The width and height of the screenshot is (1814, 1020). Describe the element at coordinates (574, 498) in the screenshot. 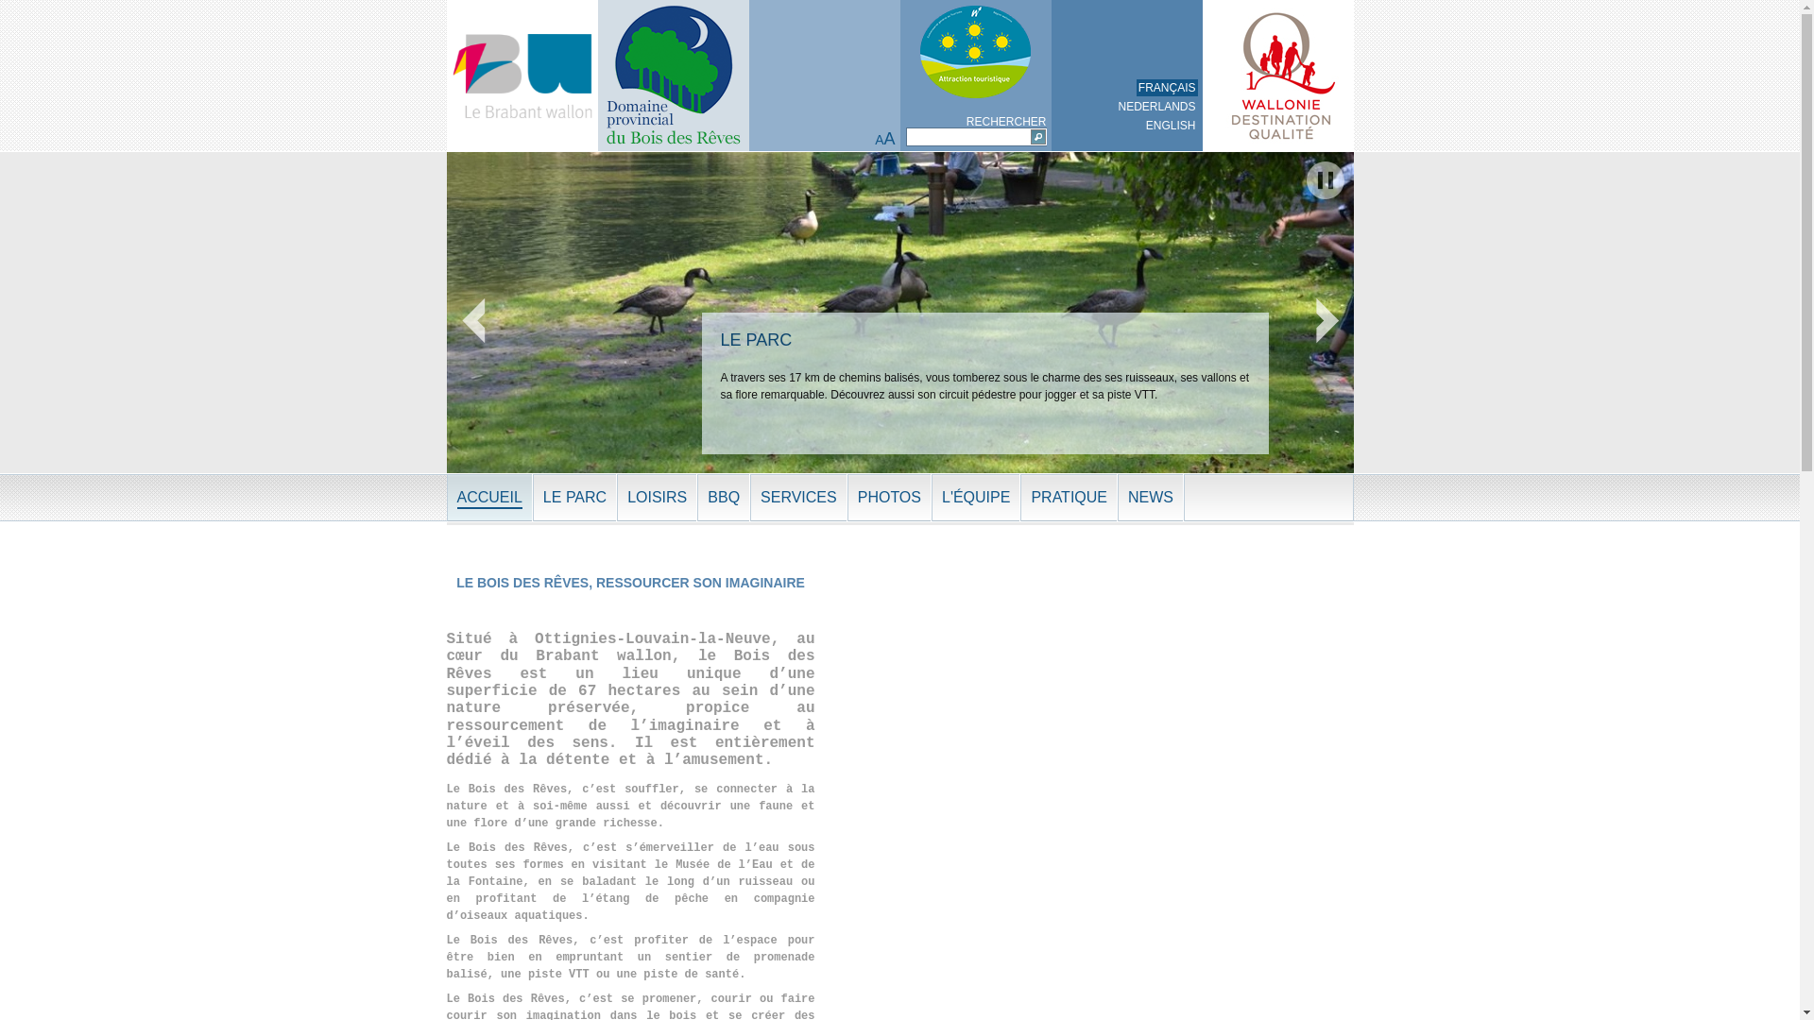

I see `LE PARC` at that location.